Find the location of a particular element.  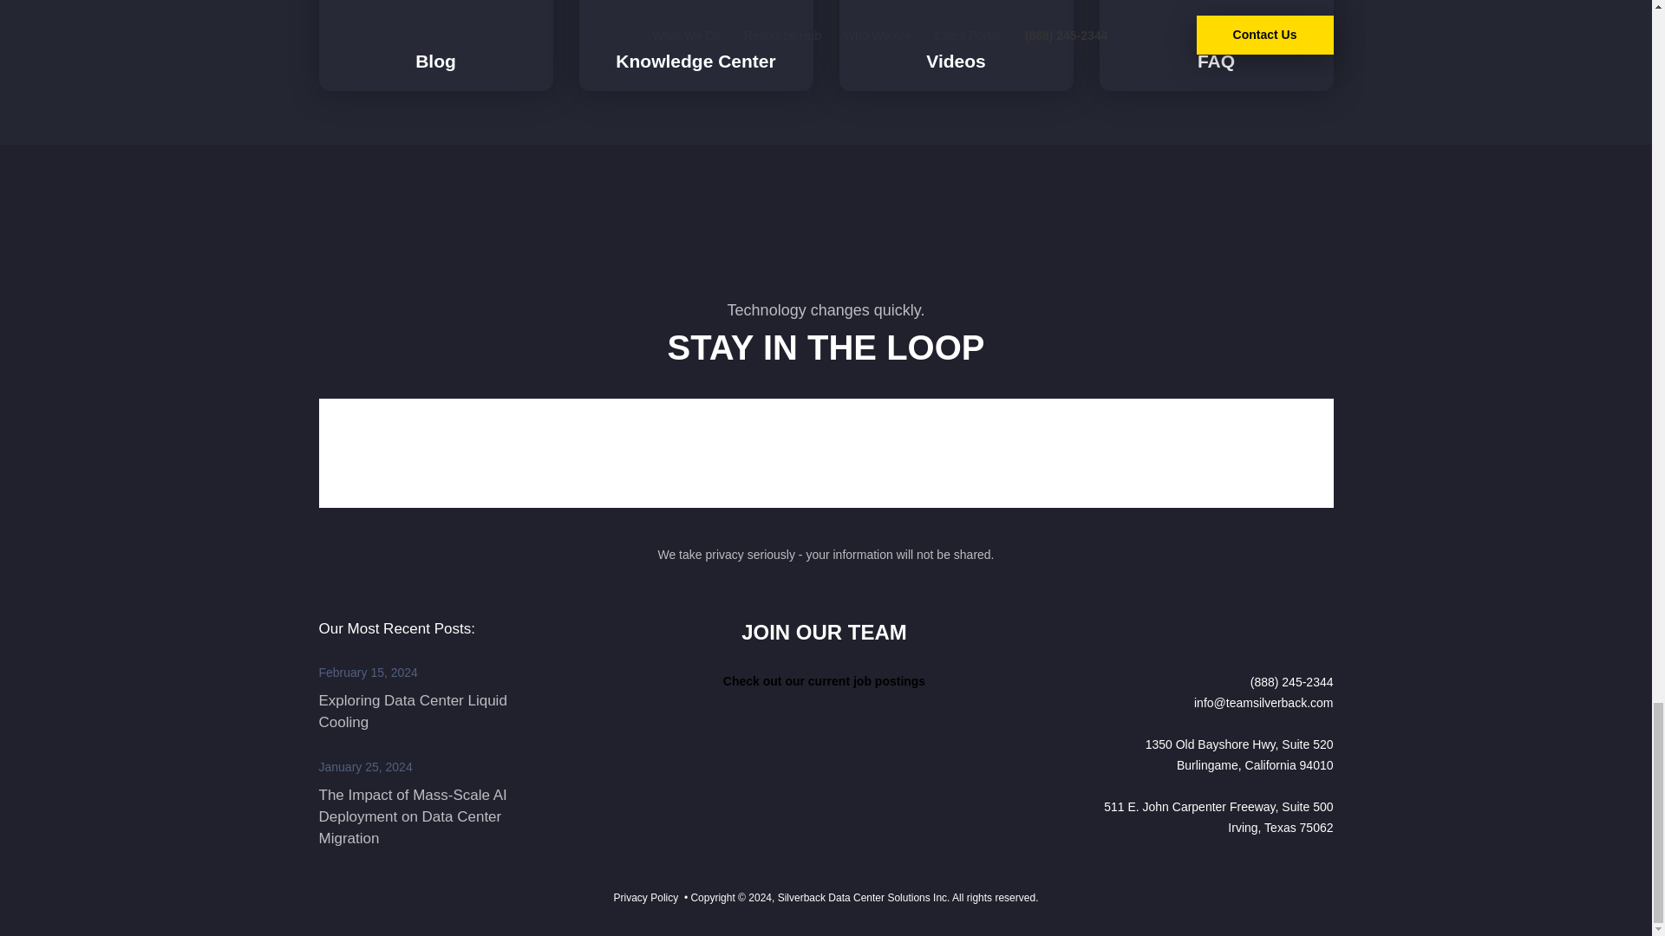

FAQ is located at coordinates (1216, 45).